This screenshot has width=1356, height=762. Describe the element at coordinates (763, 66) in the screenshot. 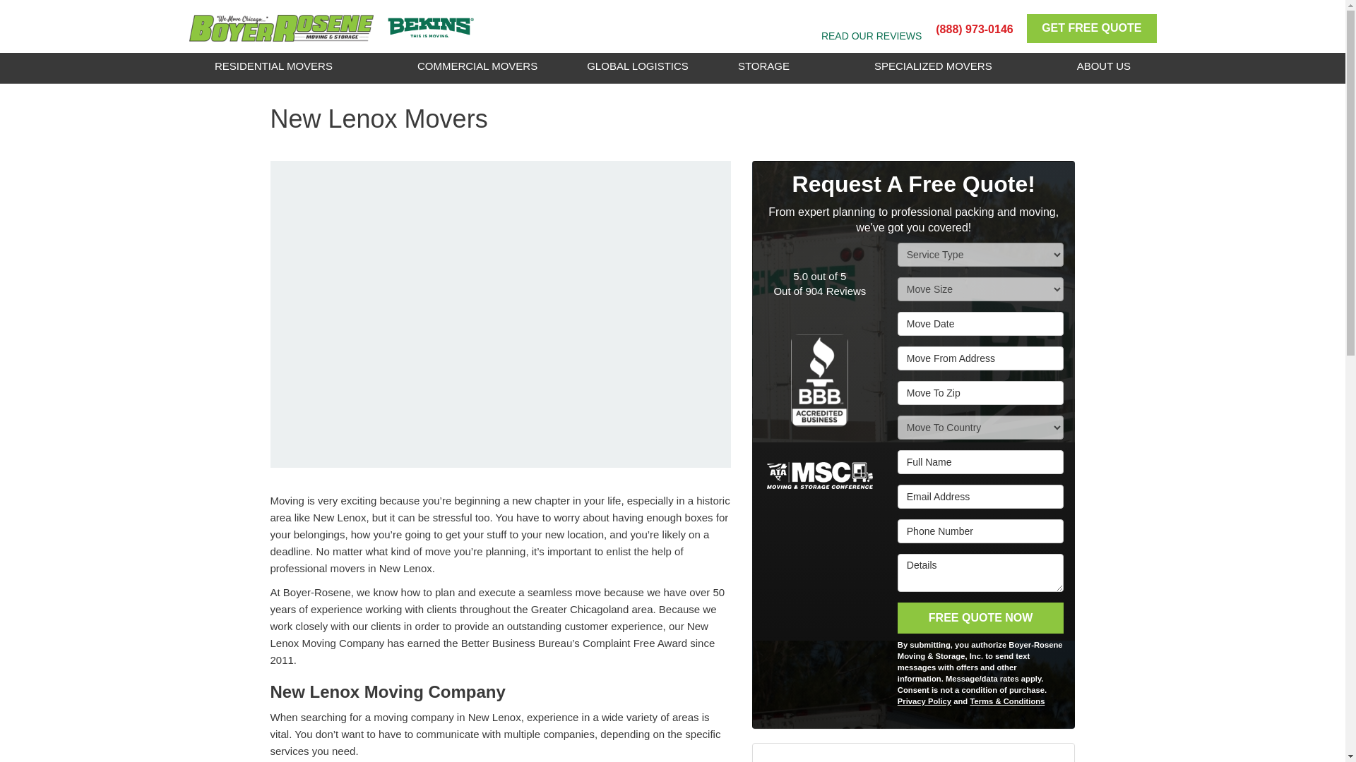

I see `STORAGE` at that location.